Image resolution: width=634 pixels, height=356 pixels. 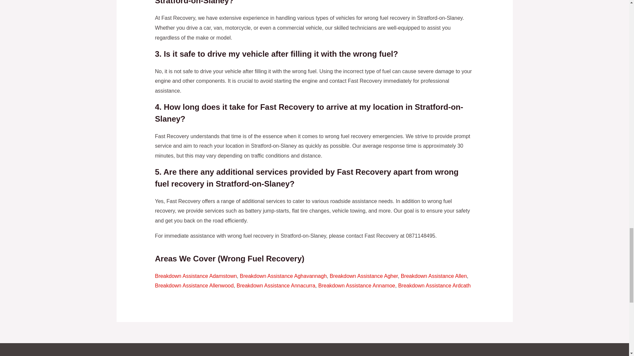 What do you see at coordinates (194, 285) in the screenshot?
I see `Breakdown Assistance Allenwood` at bounding box center [194, 285].